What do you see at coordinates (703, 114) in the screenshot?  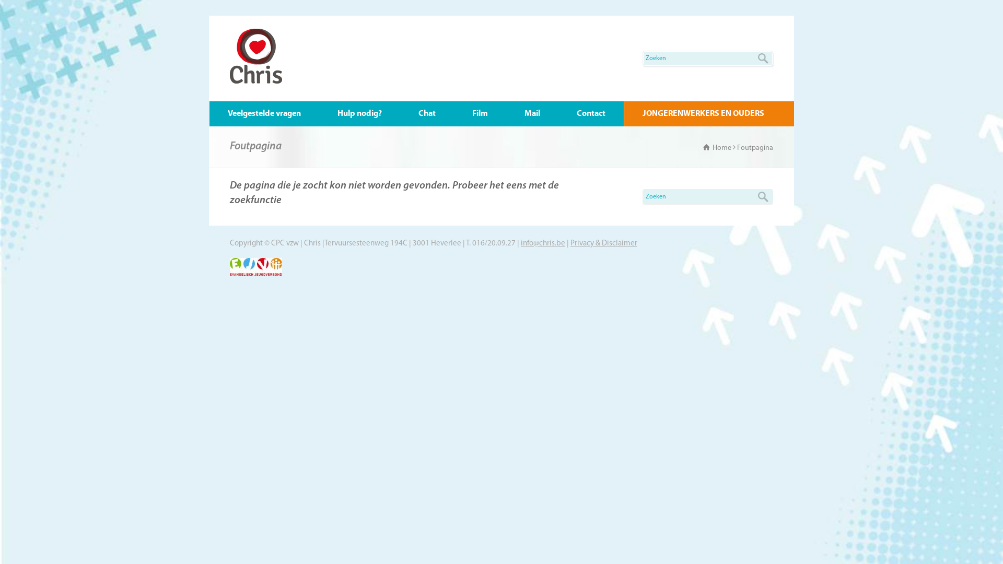 I see `JONGERENWERKERS EN OUDERS` at bounding box center [703, 114].